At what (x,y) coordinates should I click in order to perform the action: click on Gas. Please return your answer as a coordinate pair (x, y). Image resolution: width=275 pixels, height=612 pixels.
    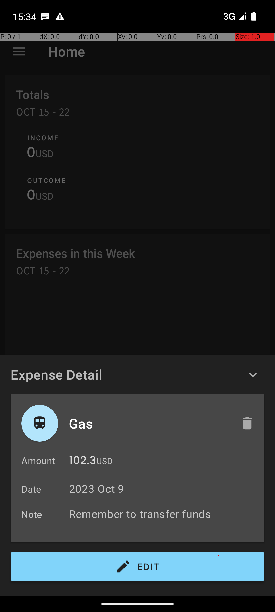
    Looking at the image, I should click on (149, 423).